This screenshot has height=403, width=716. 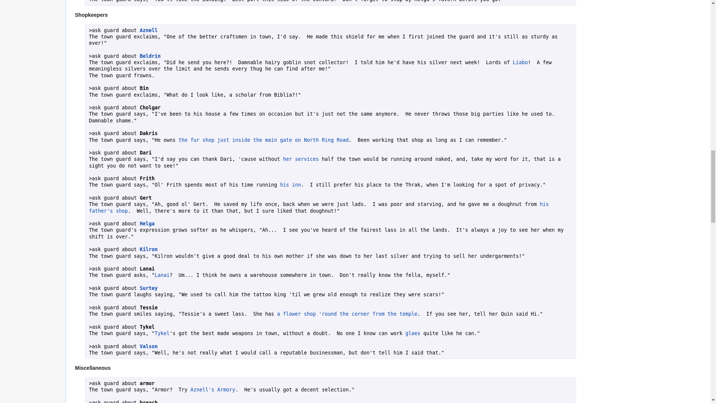 I want to click on Surtey, so click(x=148, y=288).